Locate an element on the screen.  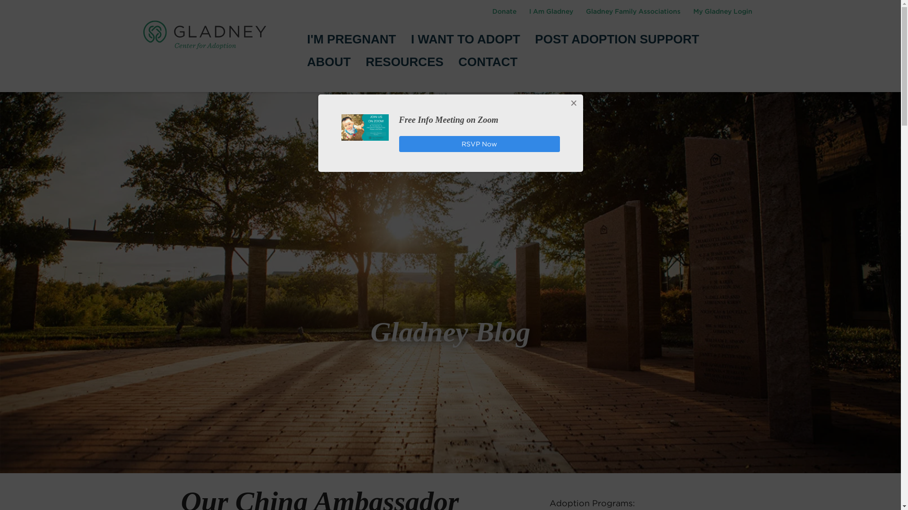
Gladney Family Associations is located at coordinates (634, 11).